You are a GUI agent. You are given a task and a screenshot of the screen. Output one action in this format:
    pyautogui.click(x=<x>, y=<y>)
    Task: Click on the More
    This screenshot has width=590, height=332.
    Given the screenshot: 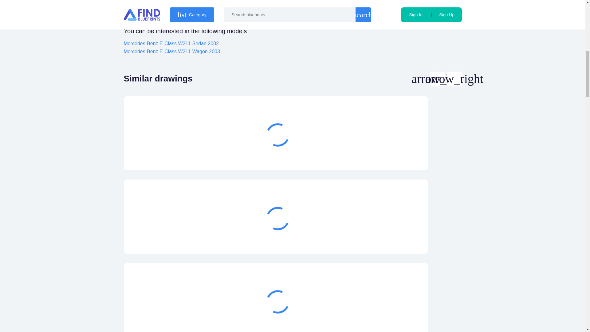 What is the action you would take?
    pyautogui.click(x=390, y=322)
    